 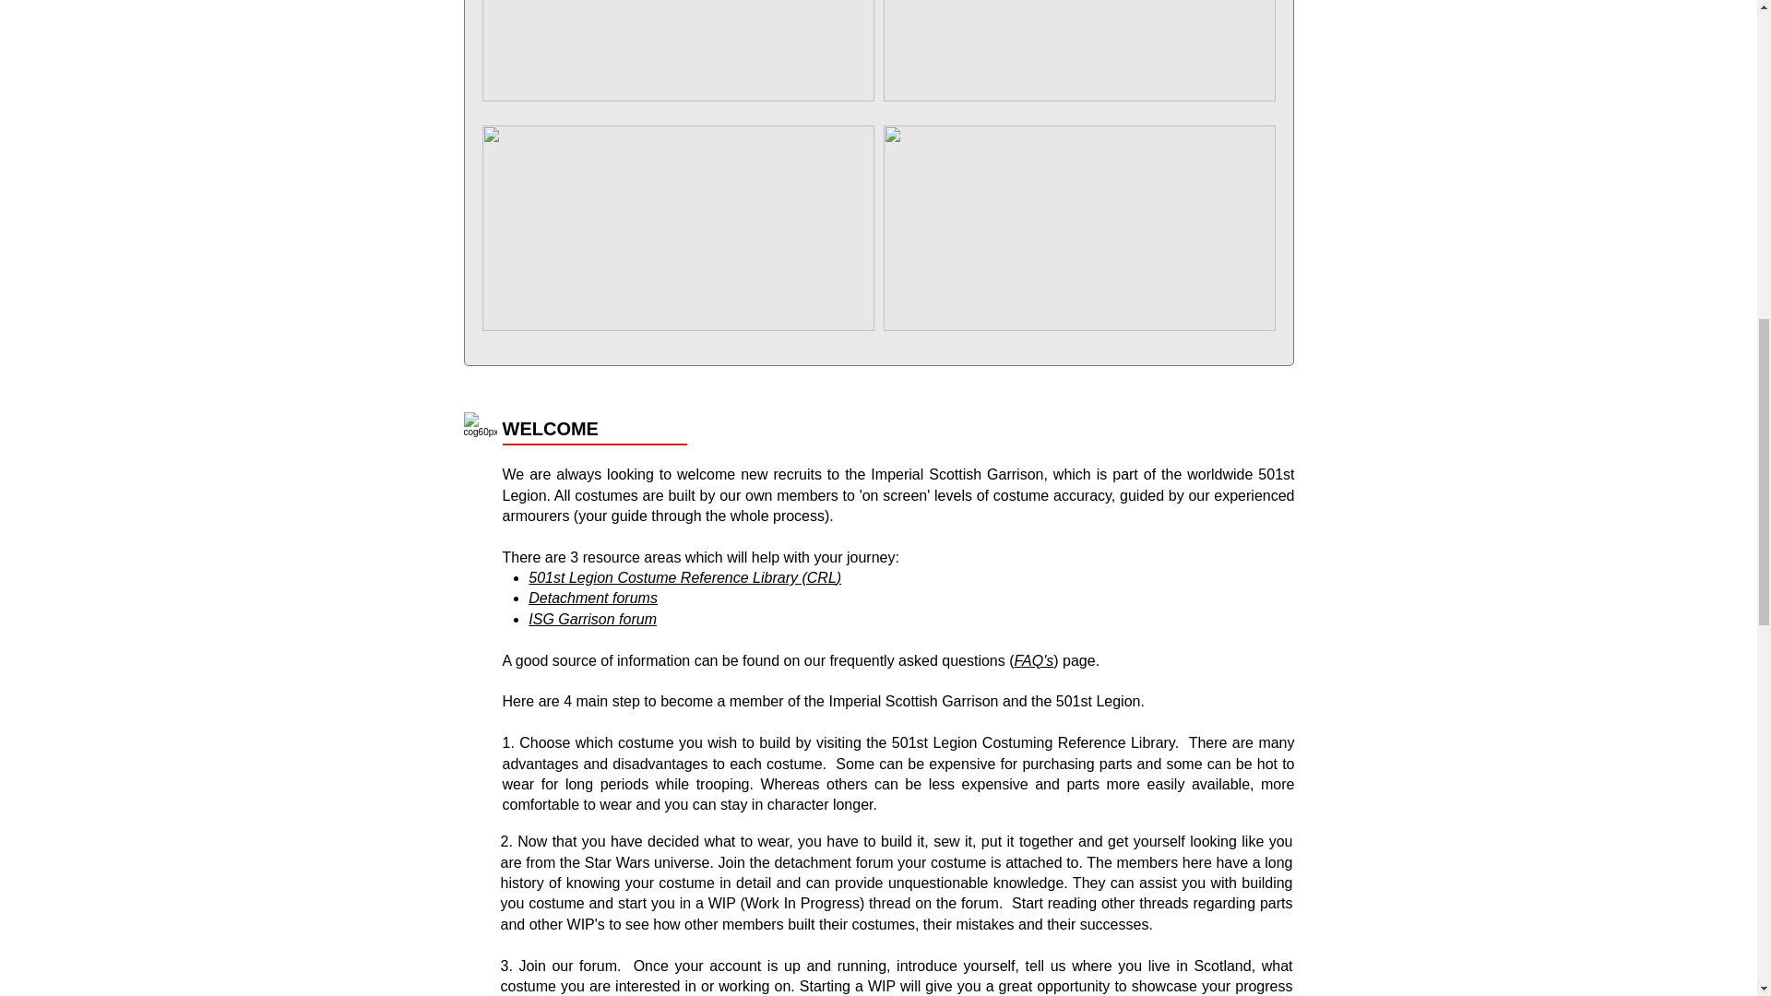 I want to click on Detachment forums, so click(x=592, y=598).